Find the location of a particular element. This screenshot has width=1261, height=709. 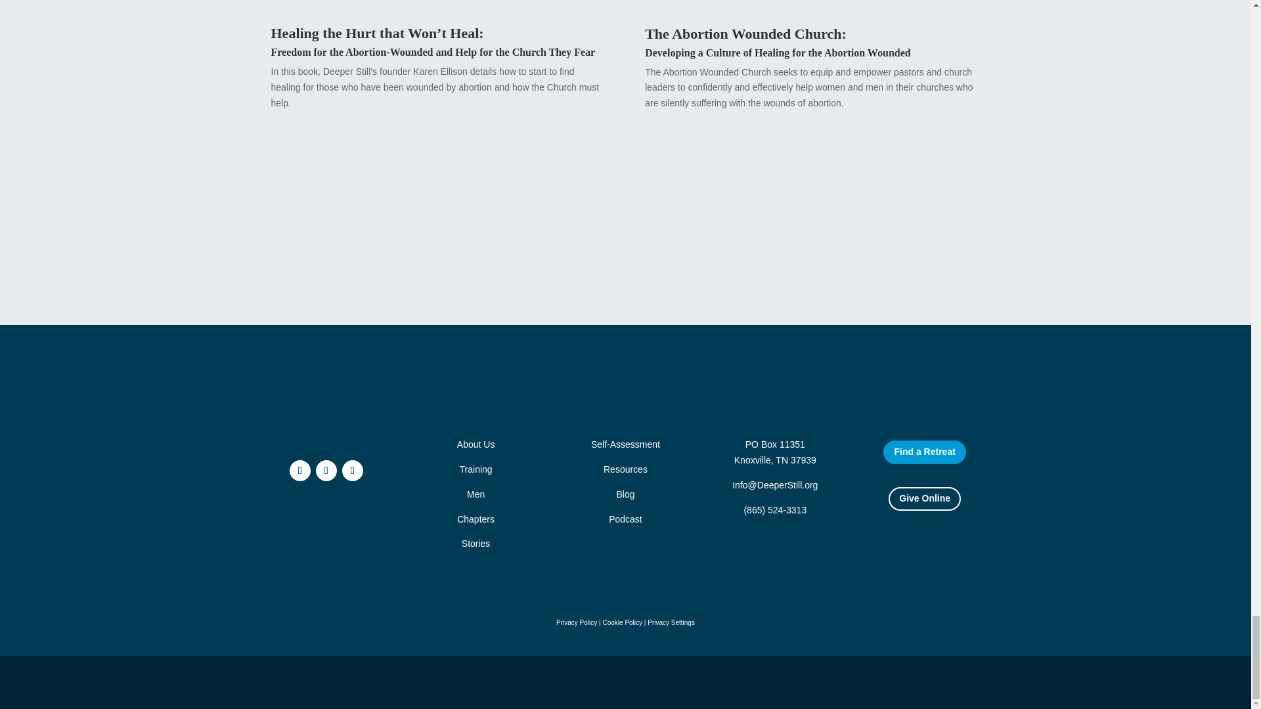

Training is located at coordinates (476, 469).